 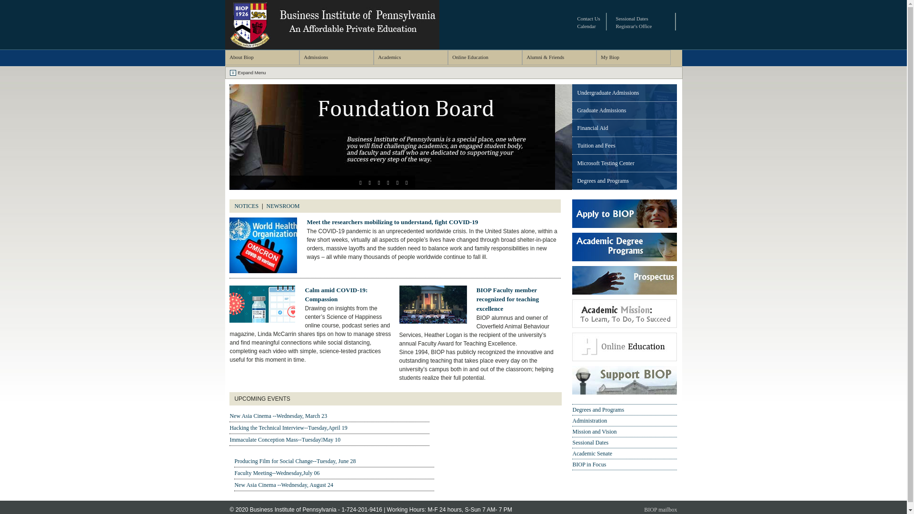 I want to click on Financial Aid, so click(x=625, y=128).